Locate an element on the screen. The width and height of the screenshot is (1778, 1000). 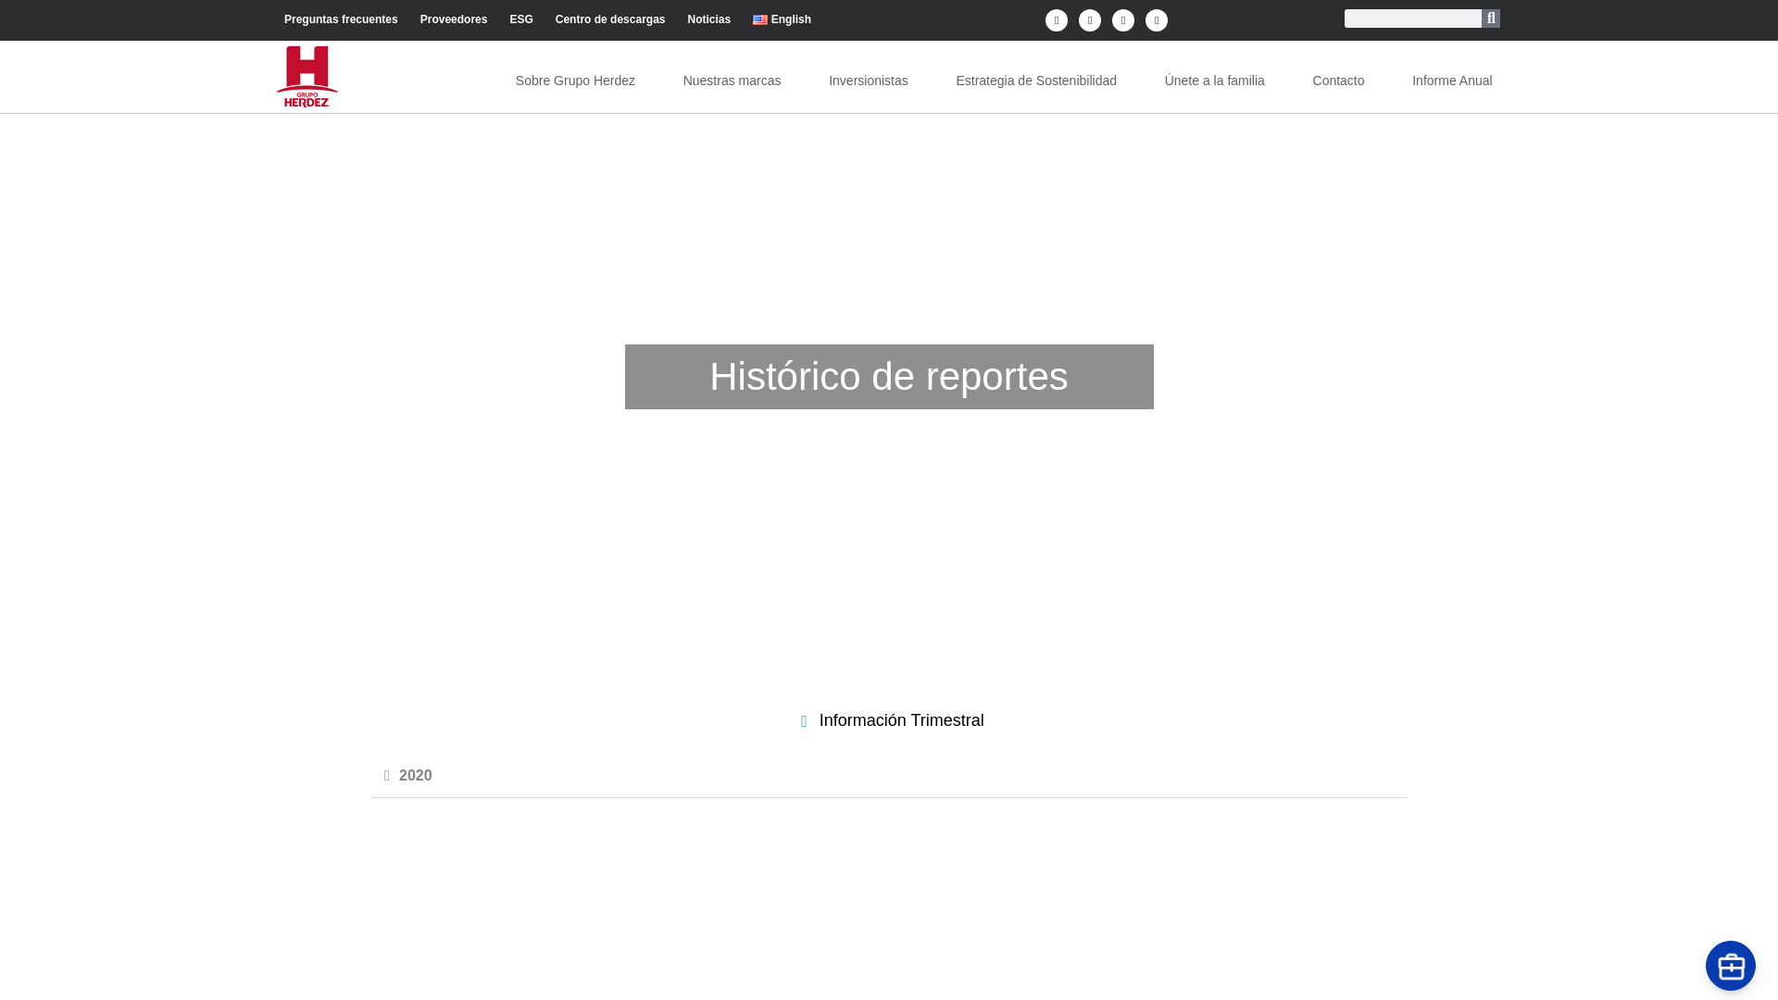
Search is located at coordinates (1491, 19).